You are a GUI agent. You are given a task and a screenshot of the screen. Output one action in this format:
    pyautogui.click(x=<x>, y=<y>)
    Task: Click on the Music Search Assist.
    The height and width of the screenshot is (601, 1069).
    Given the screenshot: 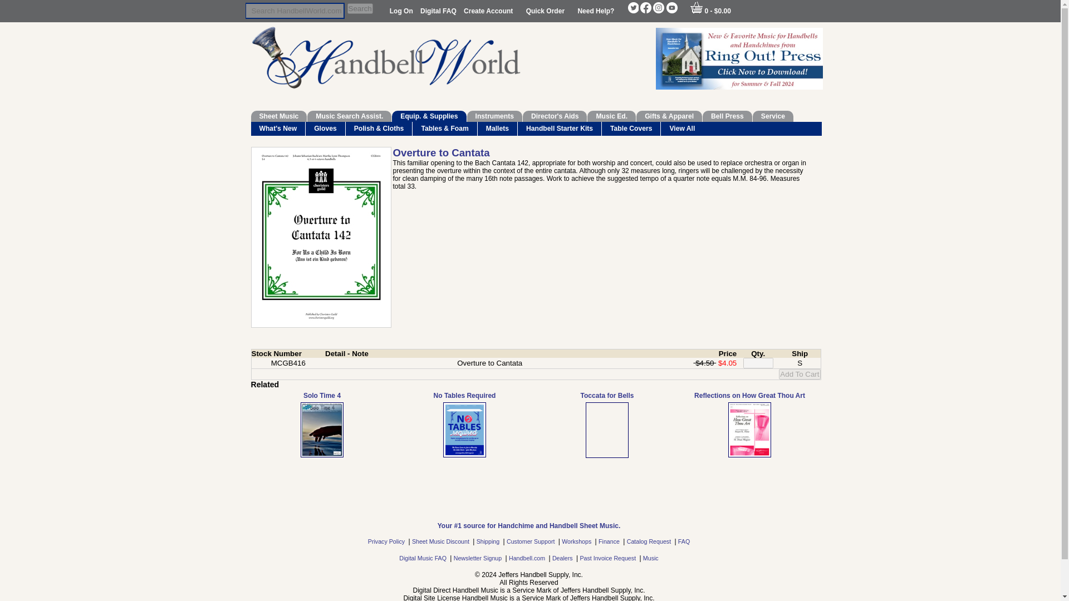 What is the action you would take?
    pyautogui.click(x=349, y=116)
    